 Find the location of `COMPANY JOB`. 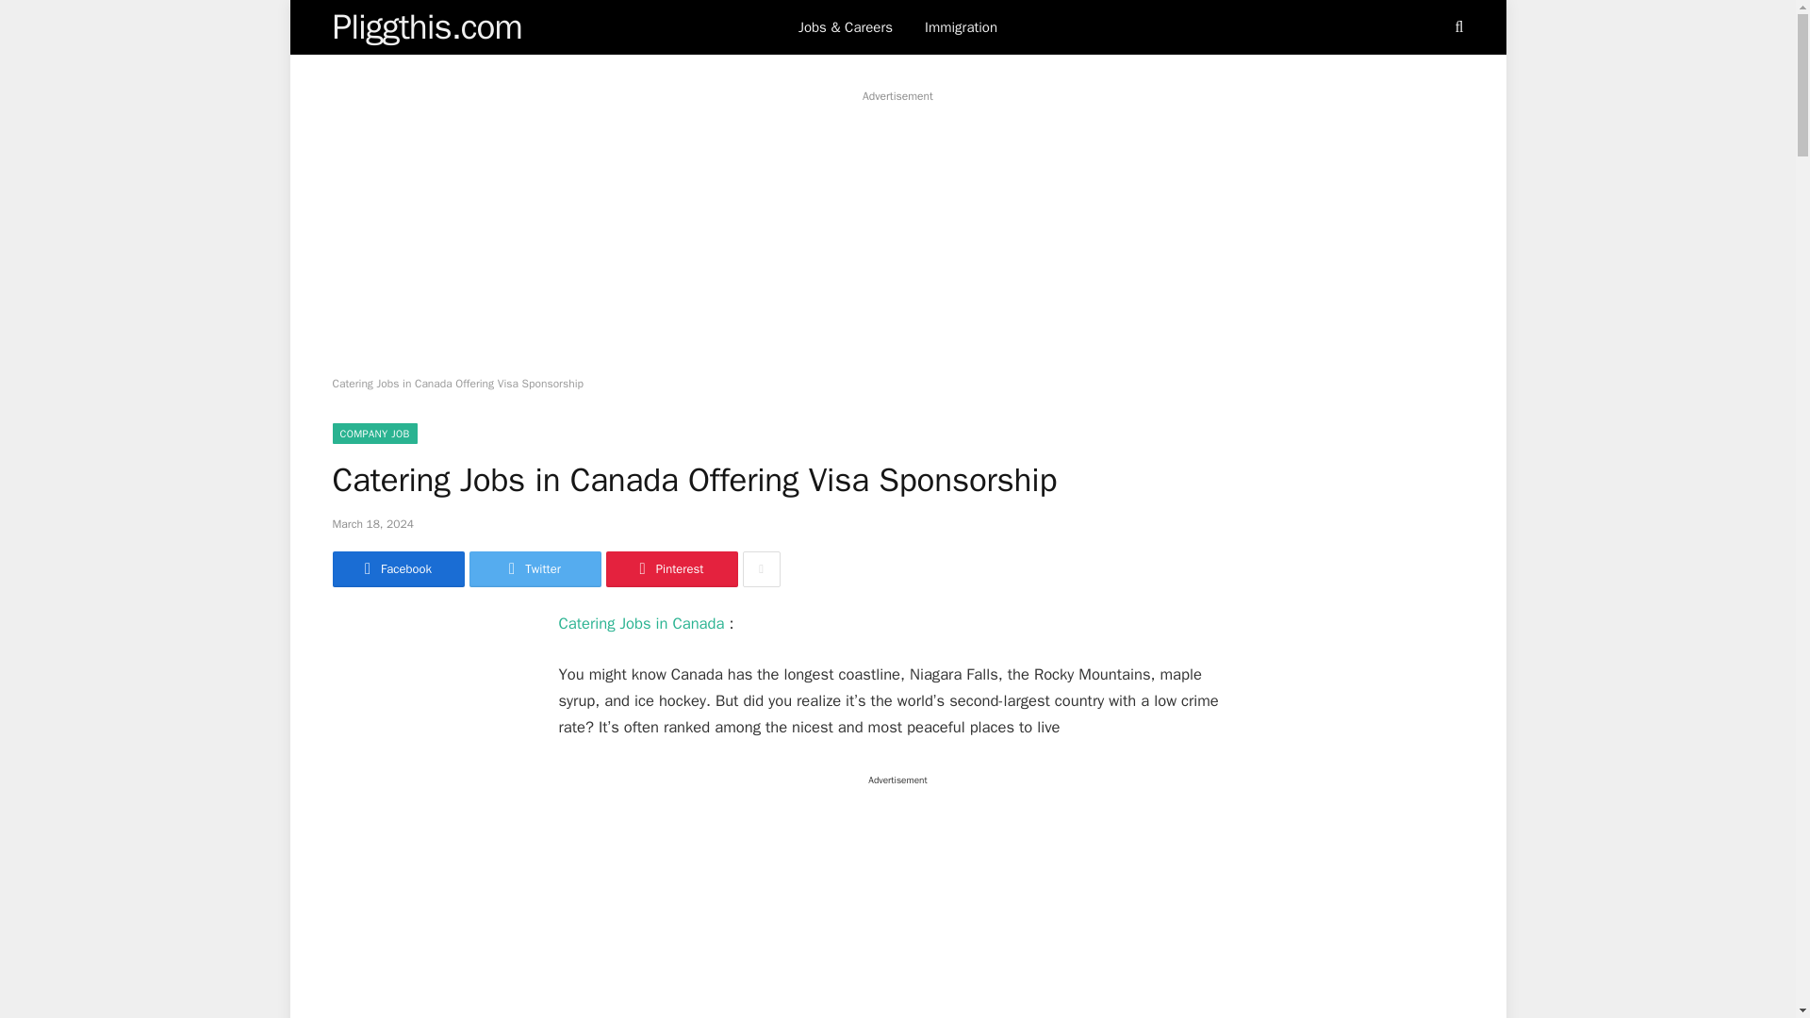

COMPANY JOB is located at coordinates (373, 434).